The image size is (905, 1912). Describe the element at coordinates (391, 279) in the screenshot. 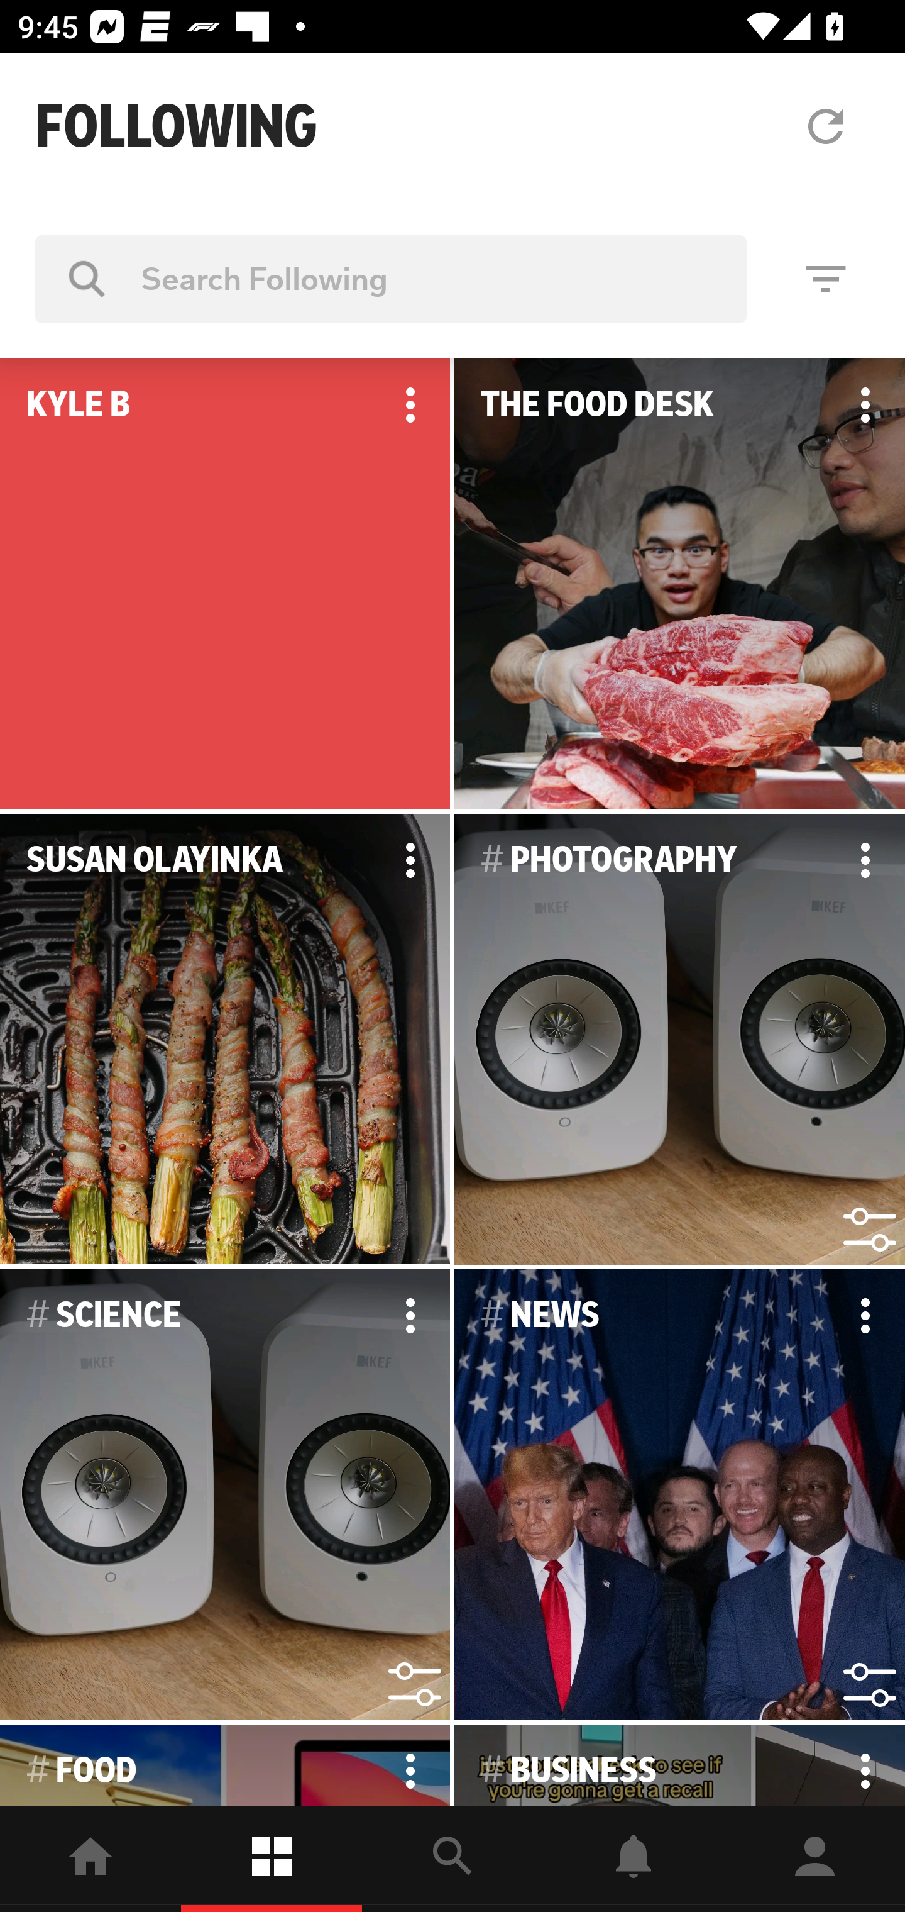

I see `Search Following` at that location.